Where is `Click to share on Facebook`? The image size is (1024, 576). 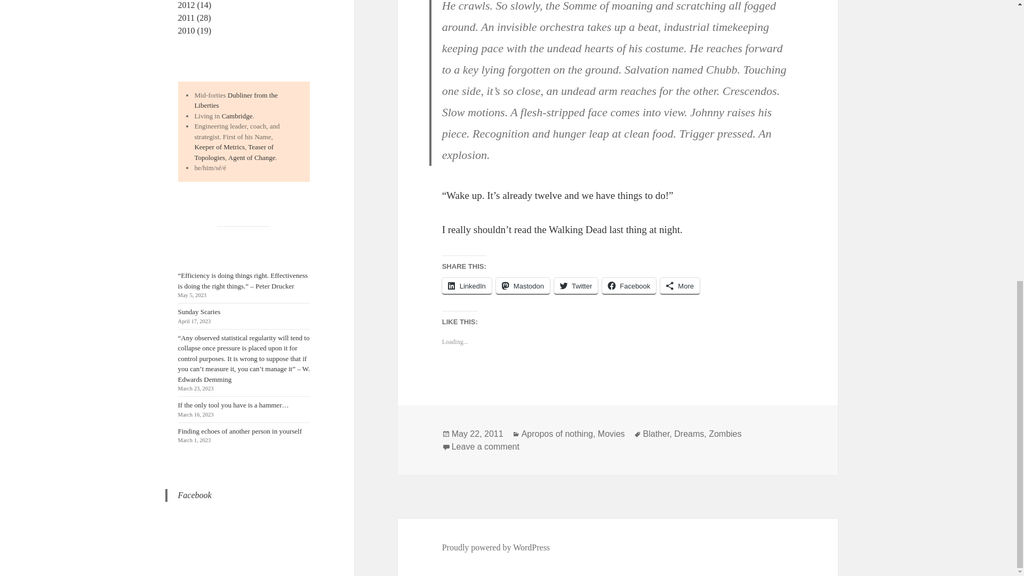 Click to share on Facebook is located at coordinates (629, 286).